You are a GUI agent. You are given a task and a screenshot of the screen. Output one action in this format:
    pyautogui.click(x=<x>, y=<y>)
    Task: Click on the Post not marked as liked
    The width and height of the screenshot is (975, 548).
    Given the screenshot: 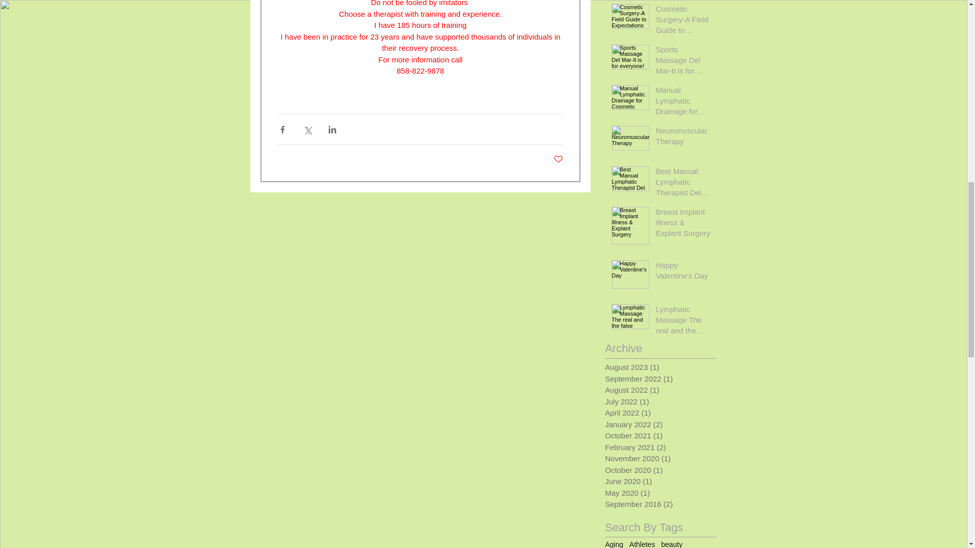 What is the action you would take?
    pyautogui.click(x=559, y=159)
    